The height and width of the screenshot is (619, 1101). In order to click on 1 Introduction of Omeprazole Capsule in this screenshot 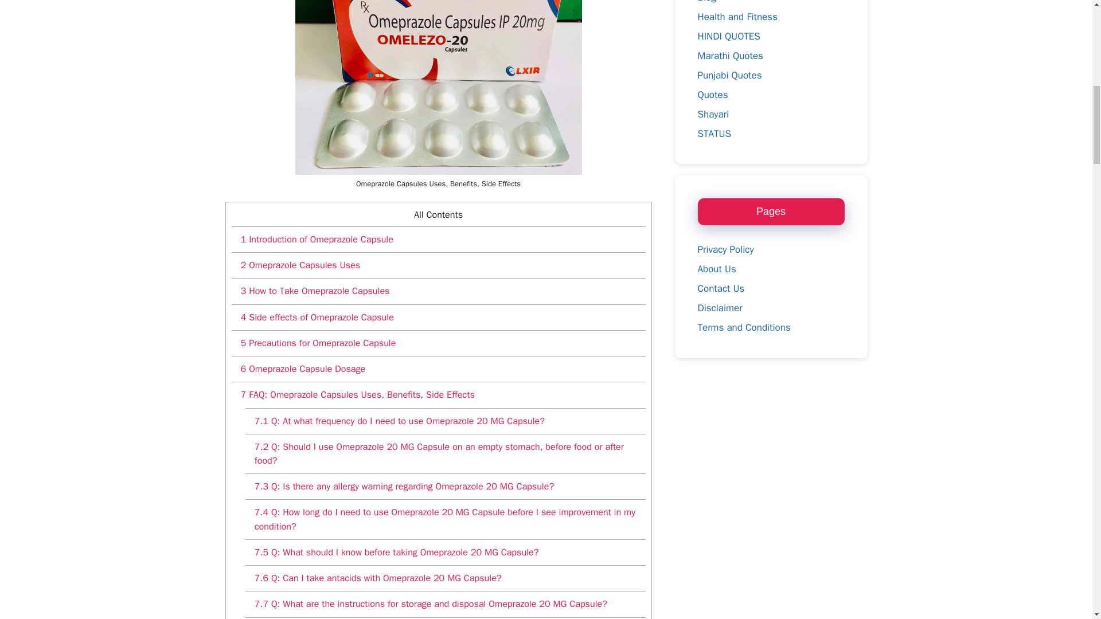, I will do `click(438, 239)`.